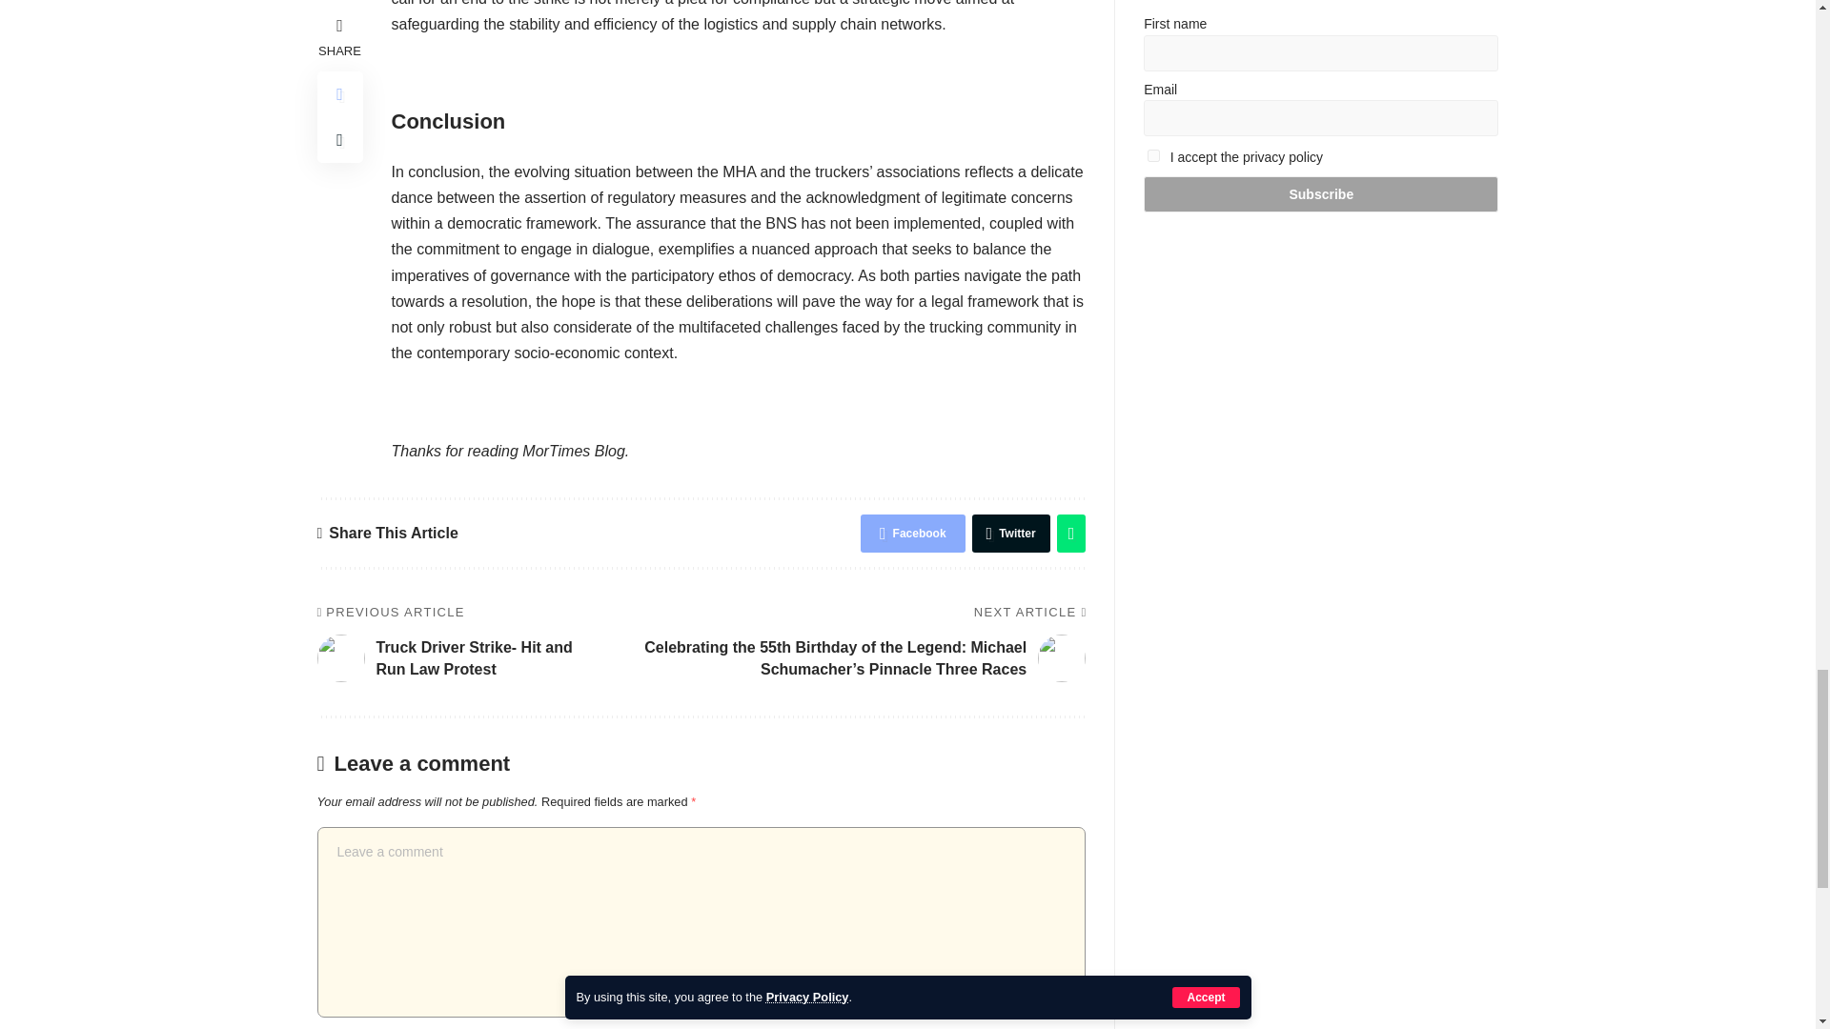 This screenshot has height=1029, width=1830. I want to click on on, so click(1153, 154).